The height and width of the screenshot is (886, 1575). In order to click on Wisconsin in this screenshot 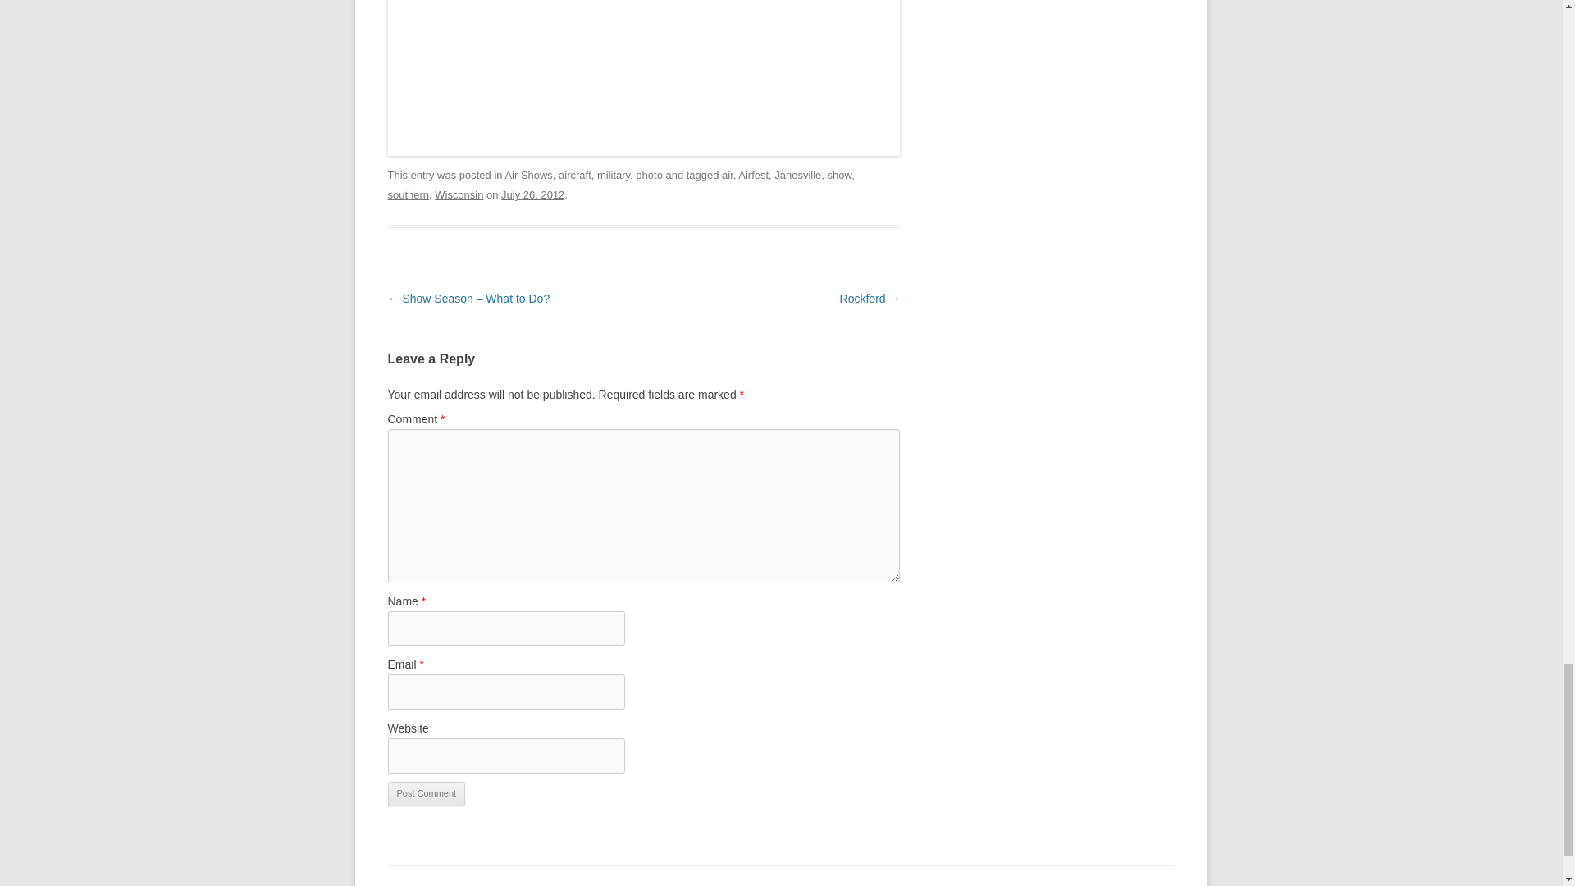, I will do `click(459, 195)`.